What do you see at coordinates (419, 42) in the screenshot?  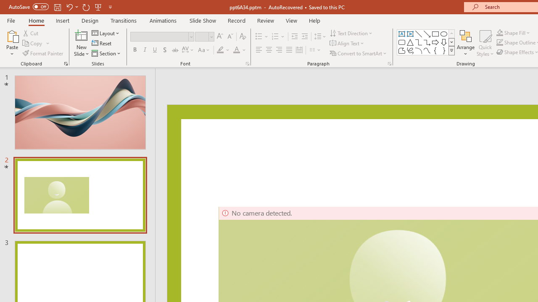 I see `Connector: Elbow` at bounding box center [419, 42].